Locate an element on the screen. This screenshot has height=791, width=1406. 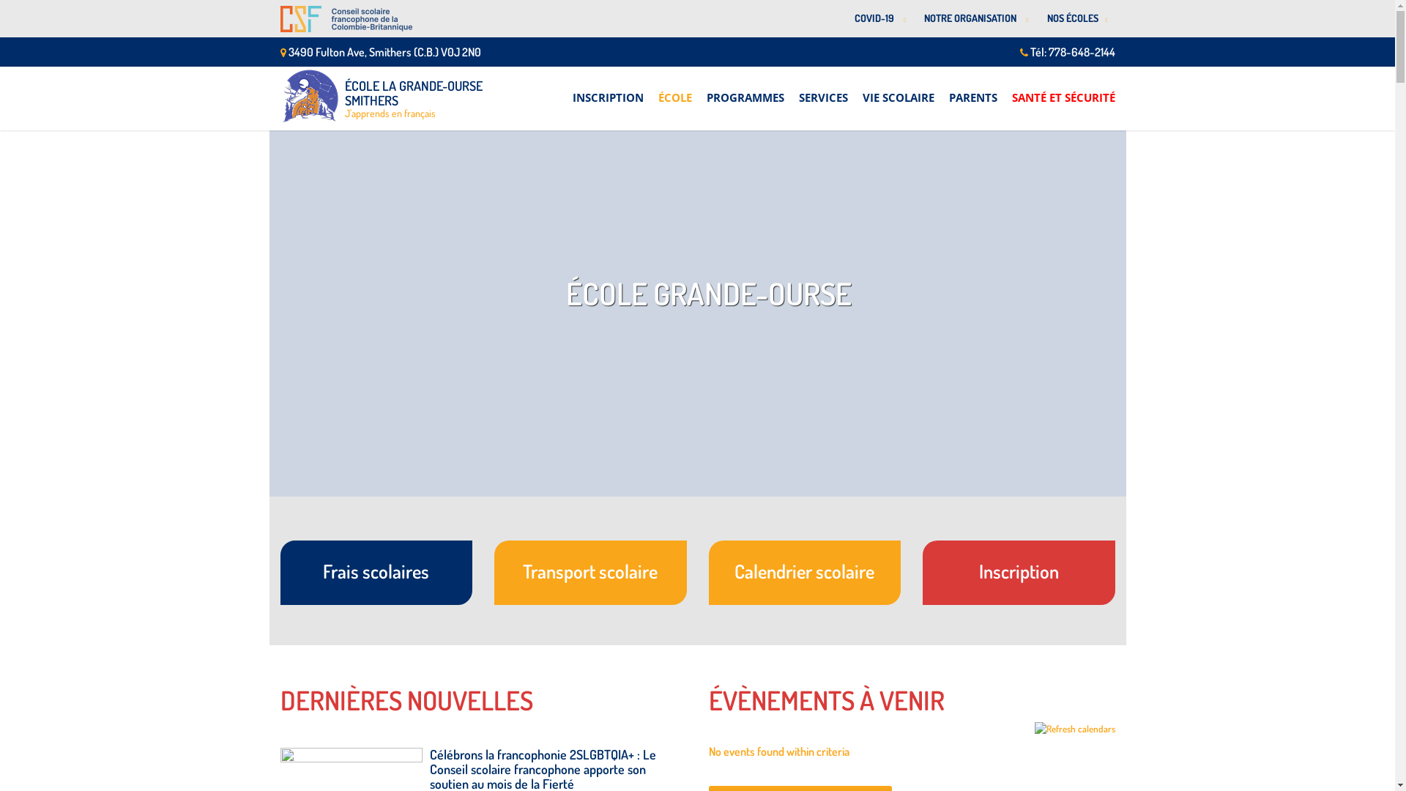
PARENTS is located at coordinates (973, 89).